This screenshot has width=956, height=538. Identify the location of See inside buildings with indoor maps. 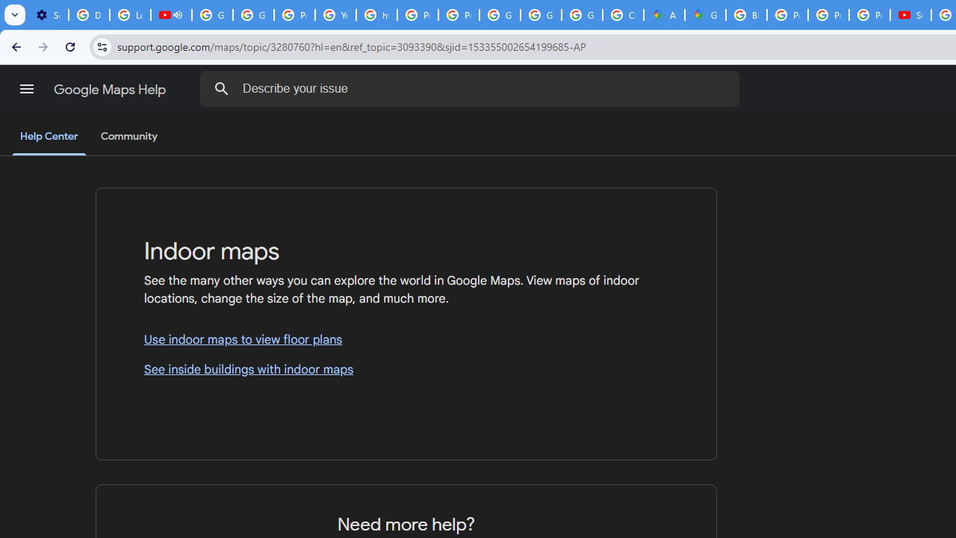
(406, 369).